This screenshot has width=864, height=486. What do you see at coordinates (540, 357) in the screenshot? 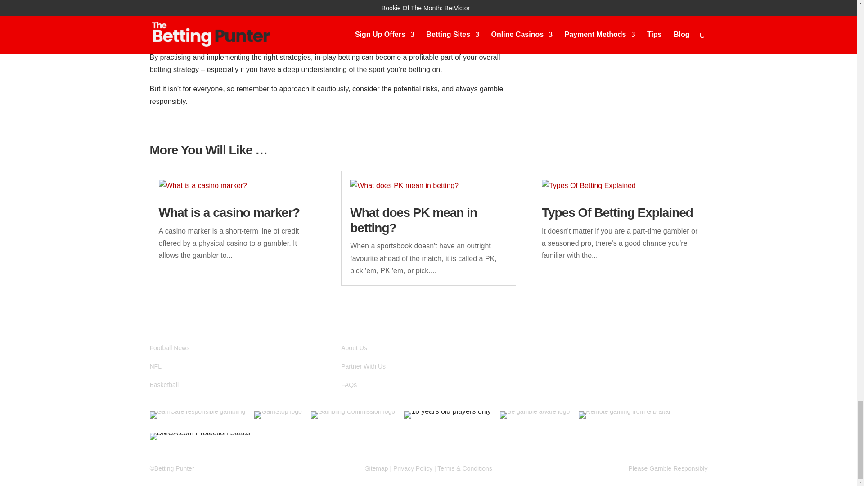
I see `Follow on X` at bounding box center [540, 357].